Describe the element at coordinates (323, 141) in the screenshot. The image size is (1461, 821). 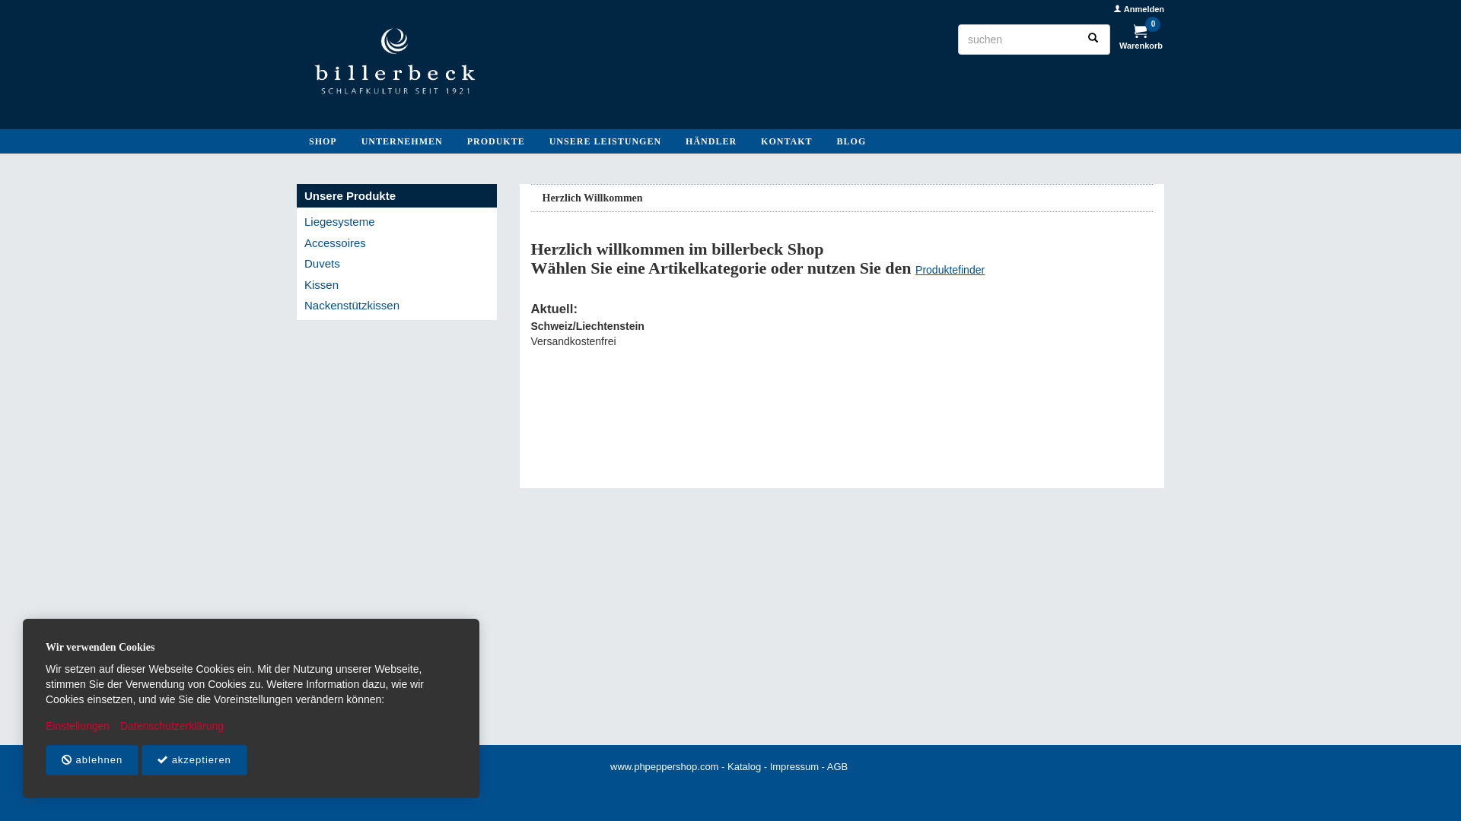
I see `SHOP` at that location.